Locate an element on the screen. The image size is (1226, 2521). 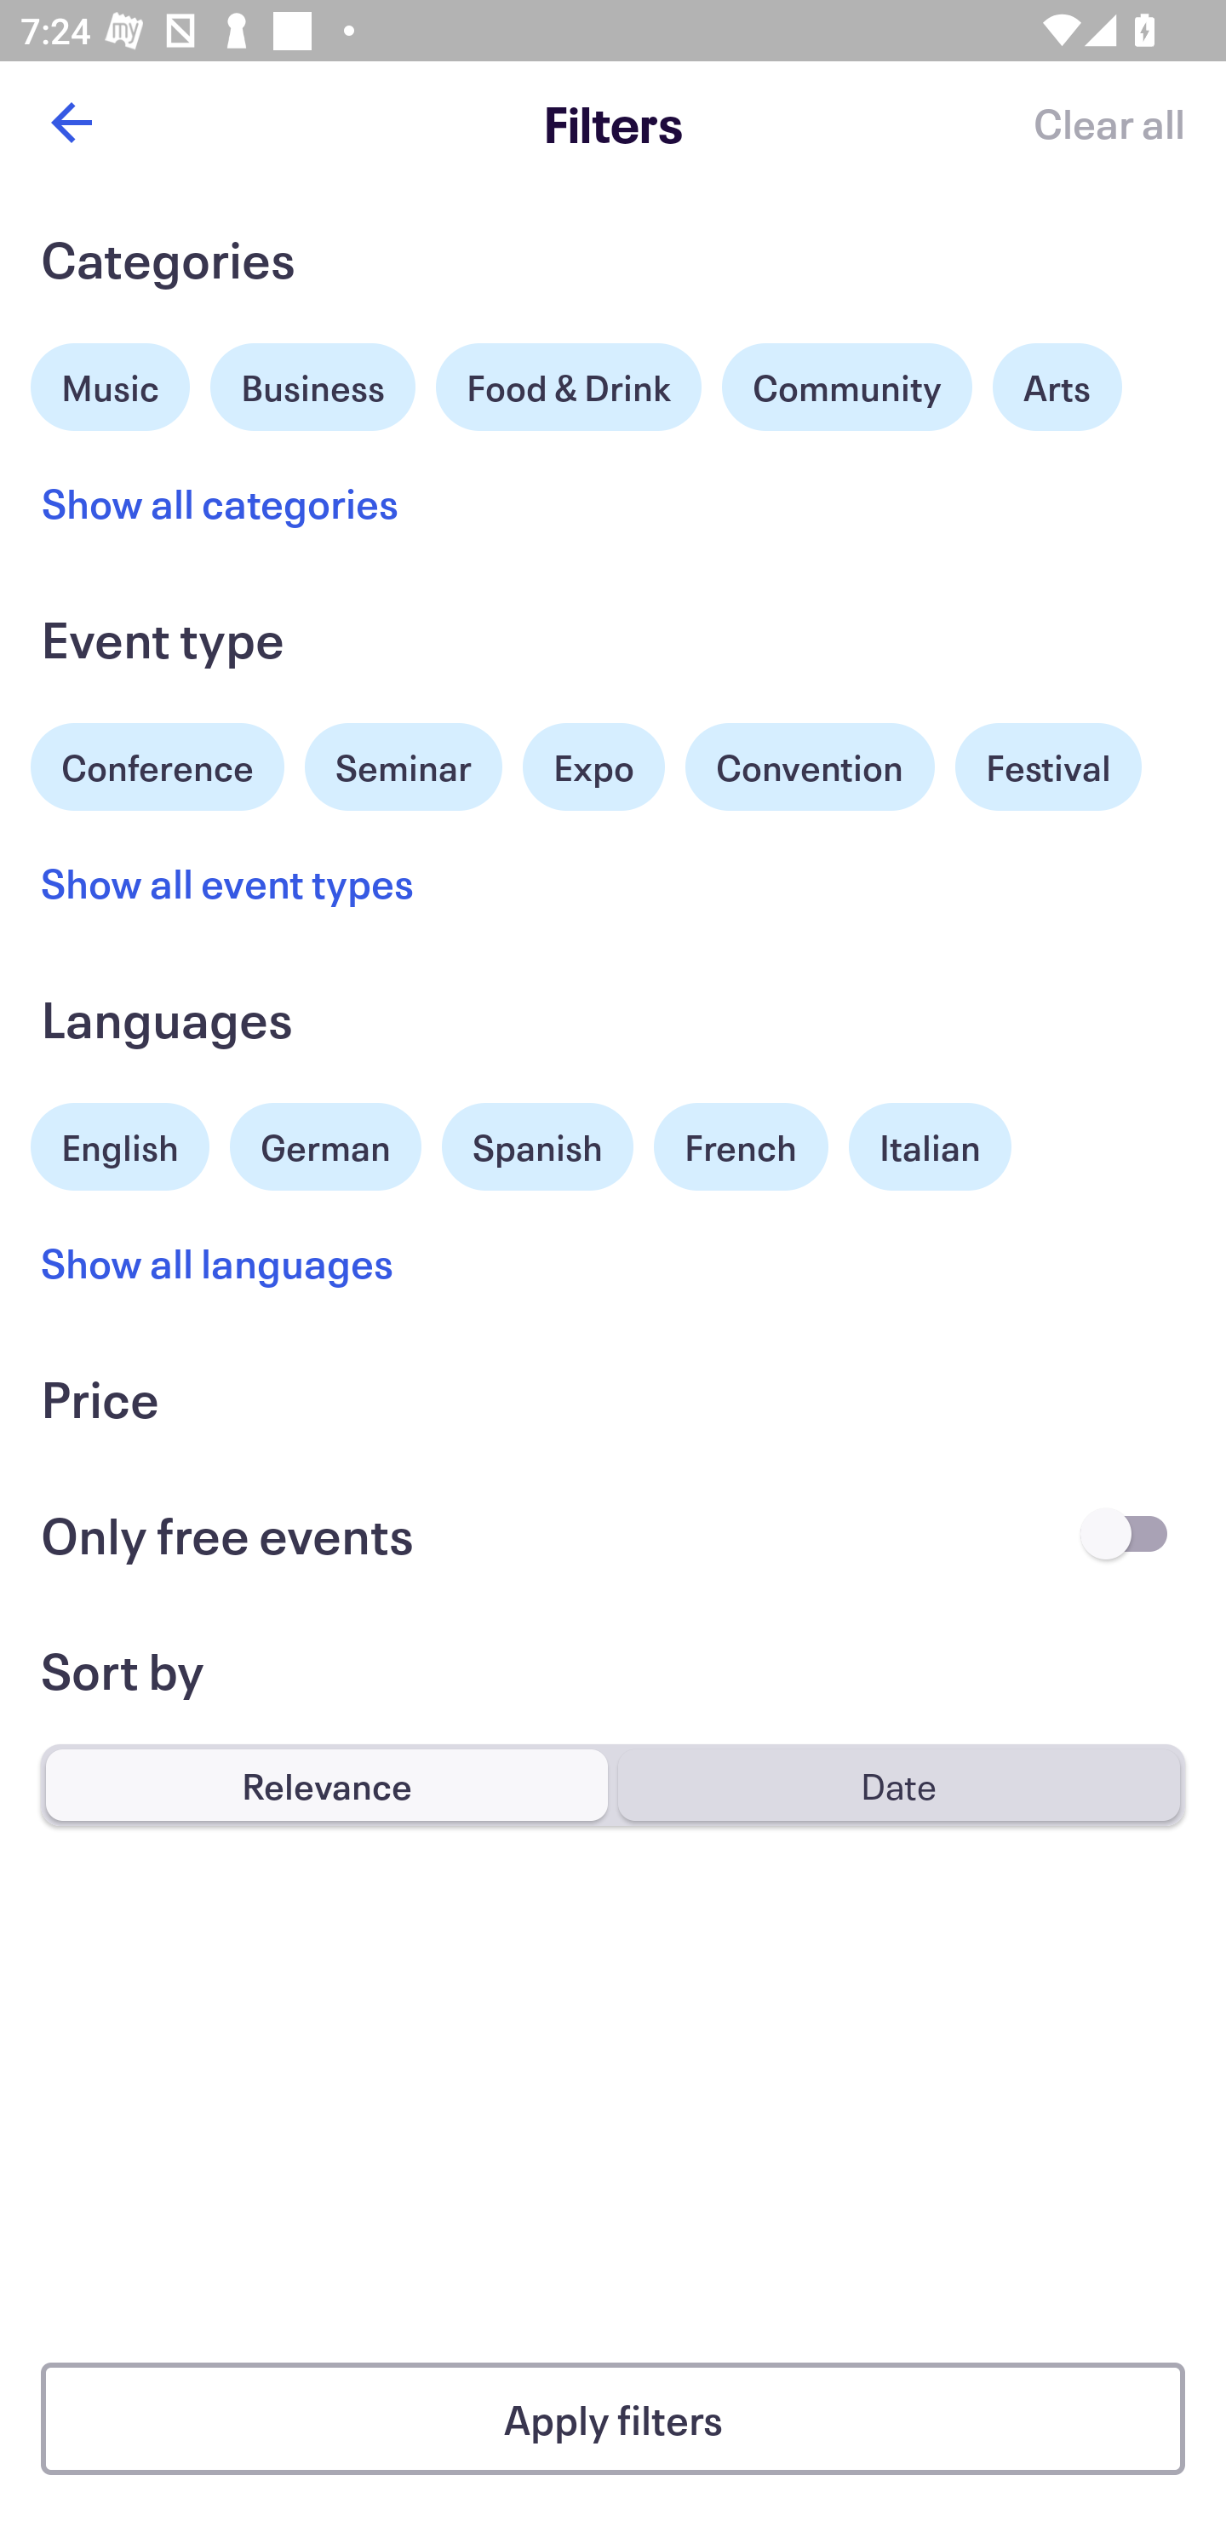
Arts is located at coordinates (1057, 387).